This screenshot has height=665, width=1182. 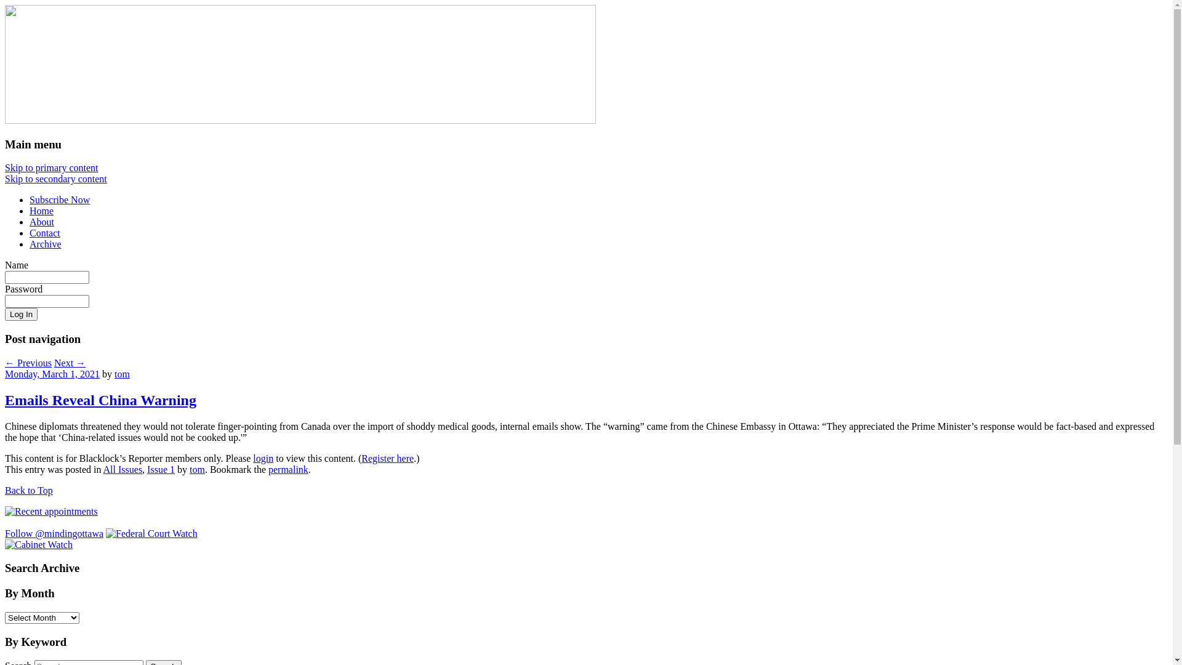 What do you see at coordinates (161, 469) in the screenshot?
I see `Issue 1` at bounding box center [161, 469].